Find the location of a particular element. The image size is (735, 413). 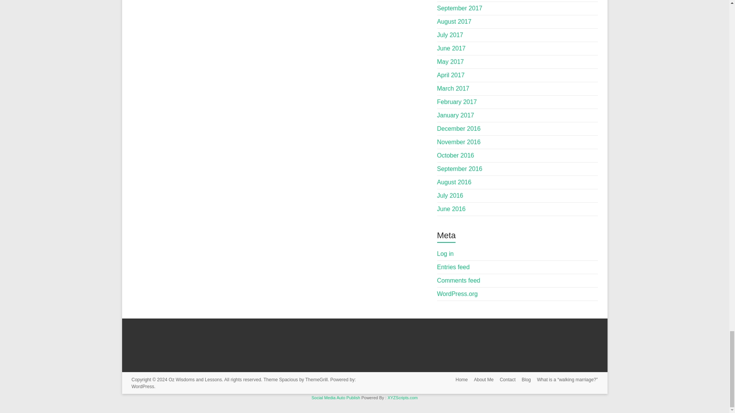

Spacious is located at coordinates (288, 380).